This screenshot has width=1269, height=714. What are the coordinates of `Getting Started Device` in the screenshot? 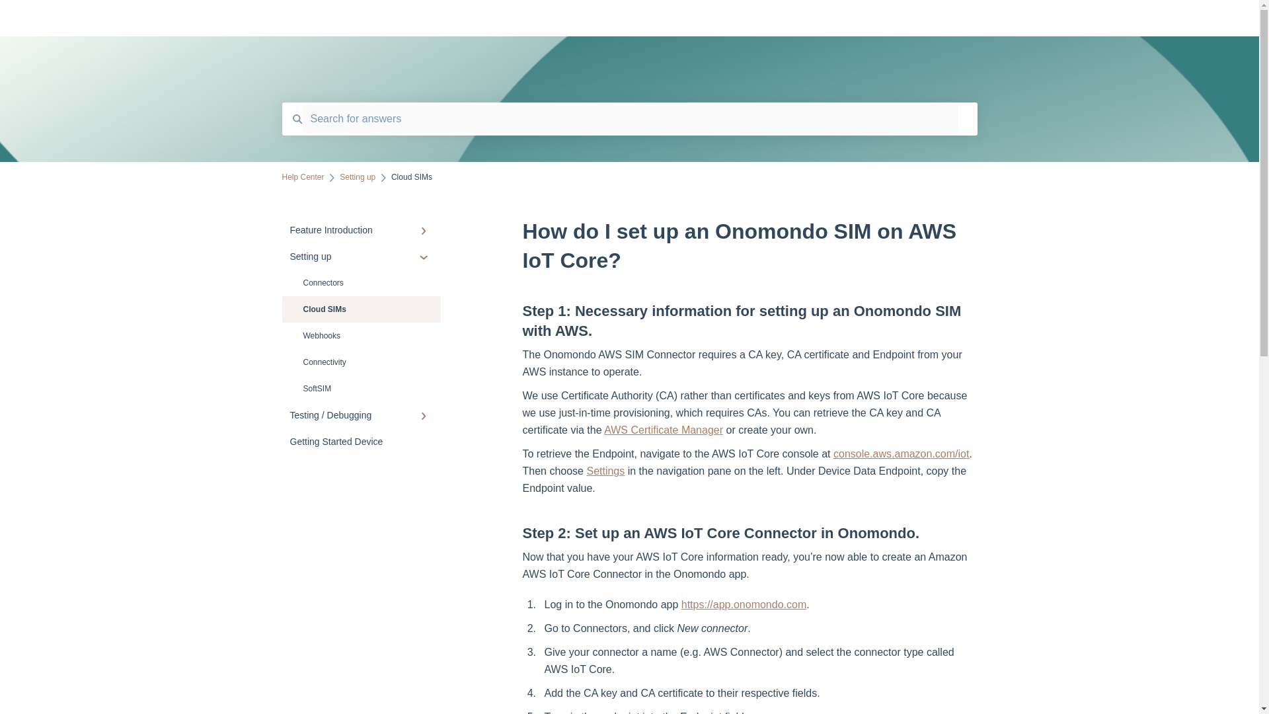 It's located at (361, 442).